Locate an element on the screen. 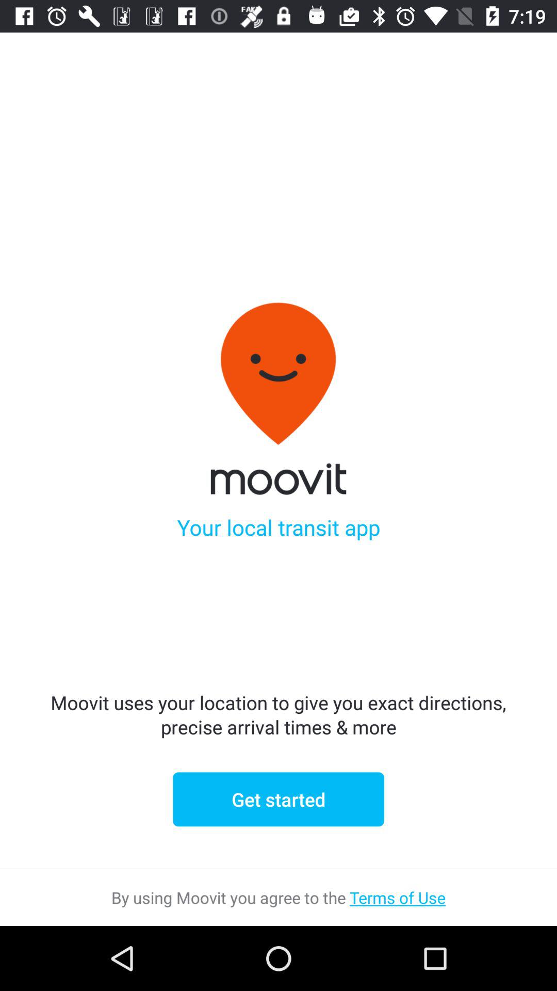 This screenshot has width=557, height=991. swipe until the by using moovit is located at coordinates (278, 897).